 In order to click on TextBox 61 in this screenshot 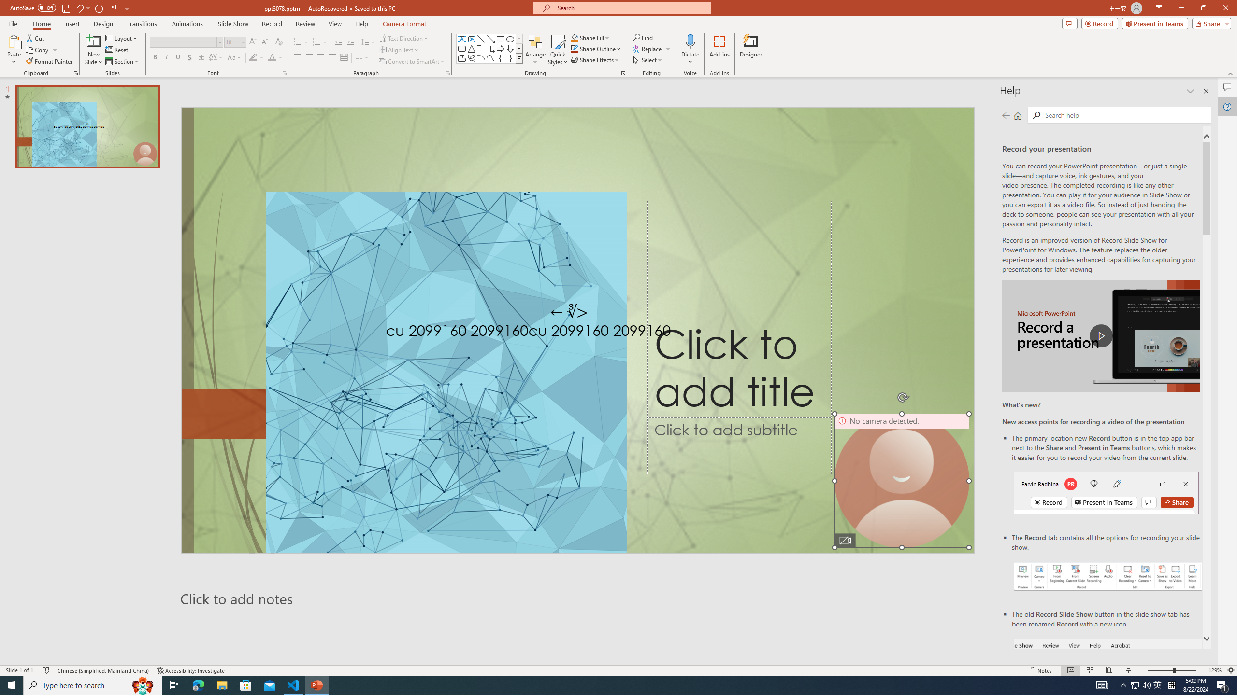, I will do `click(576, 332)`.